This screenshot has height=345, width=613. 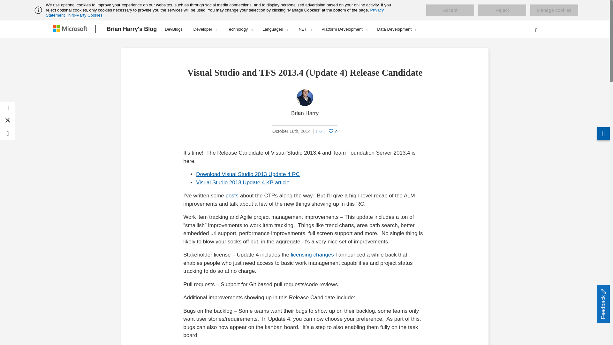 I want to click on Share on LinkedIn, so click(x=8, y=134).